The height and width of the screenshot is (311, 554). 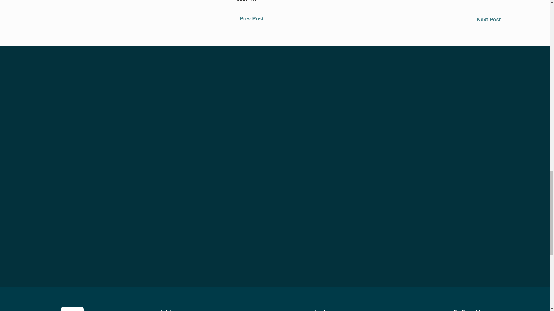 What do you see at coordinates (72, 309) in the screenshot?
I see `Home` at bounding box center [72, 309].